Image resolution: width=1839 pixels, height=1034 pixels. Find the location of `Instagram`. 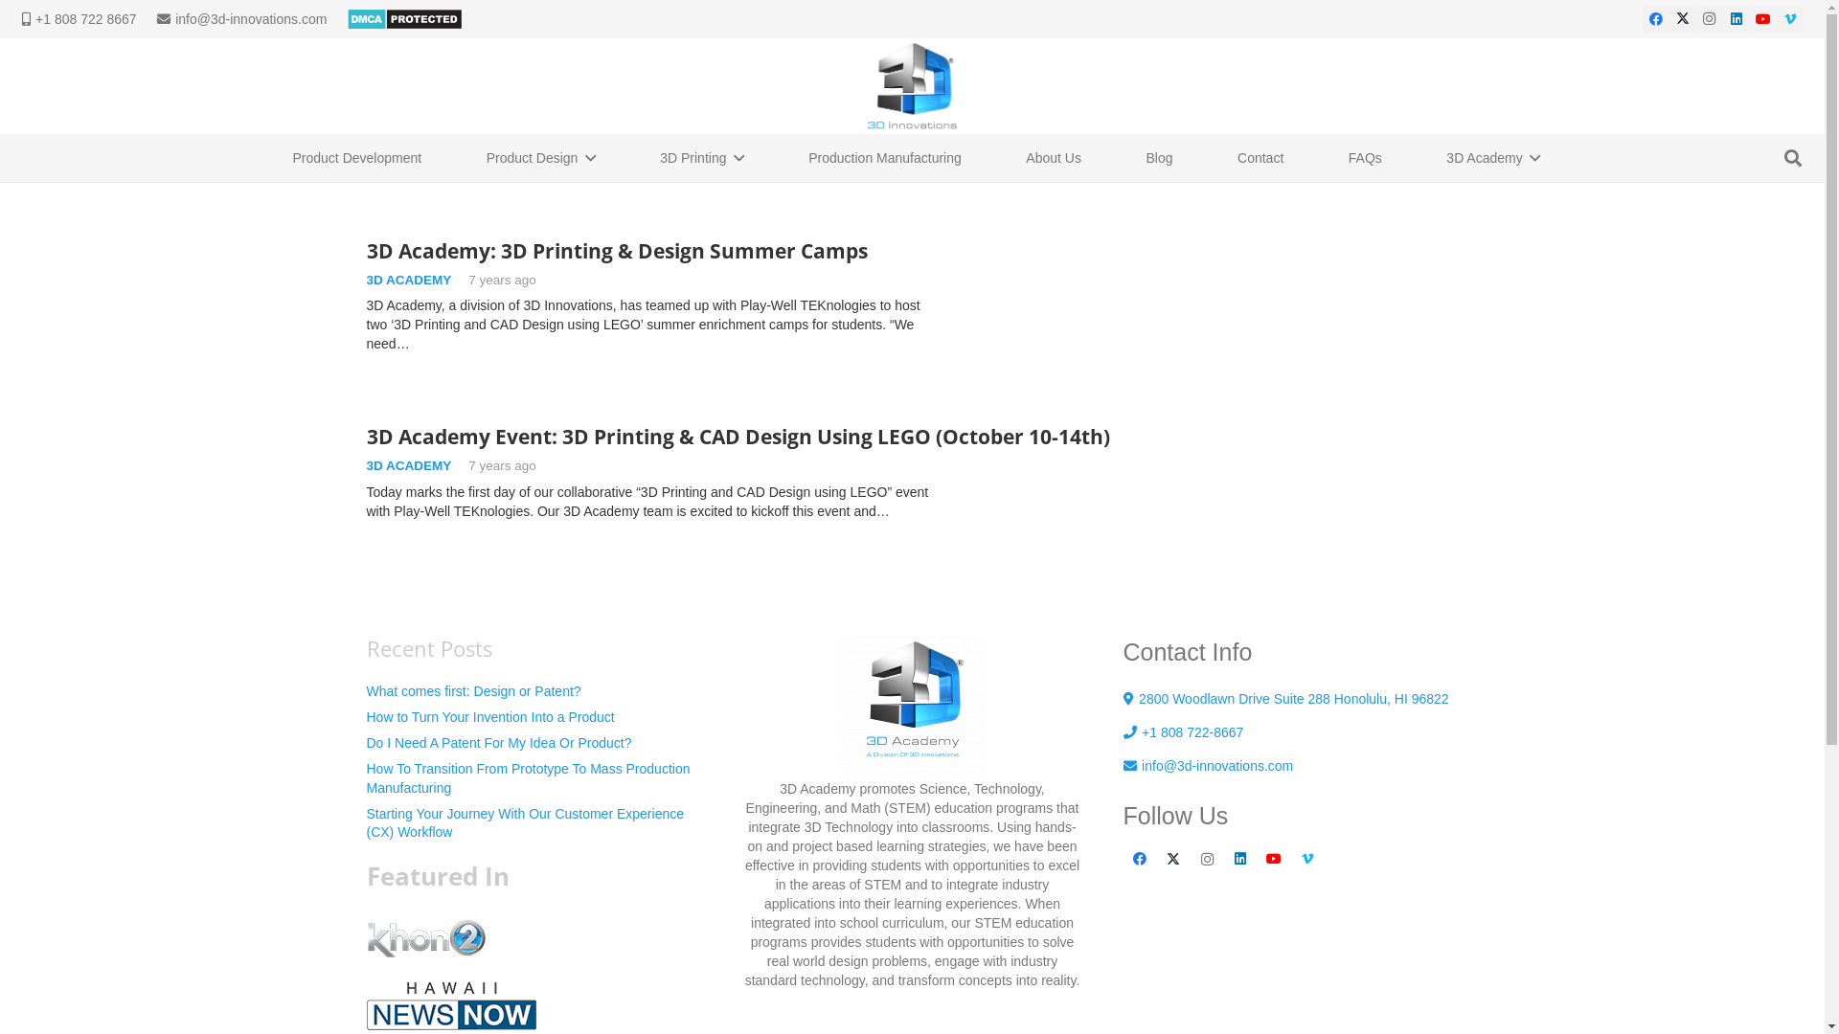

Instagram is located at coordinates (1709, 19).